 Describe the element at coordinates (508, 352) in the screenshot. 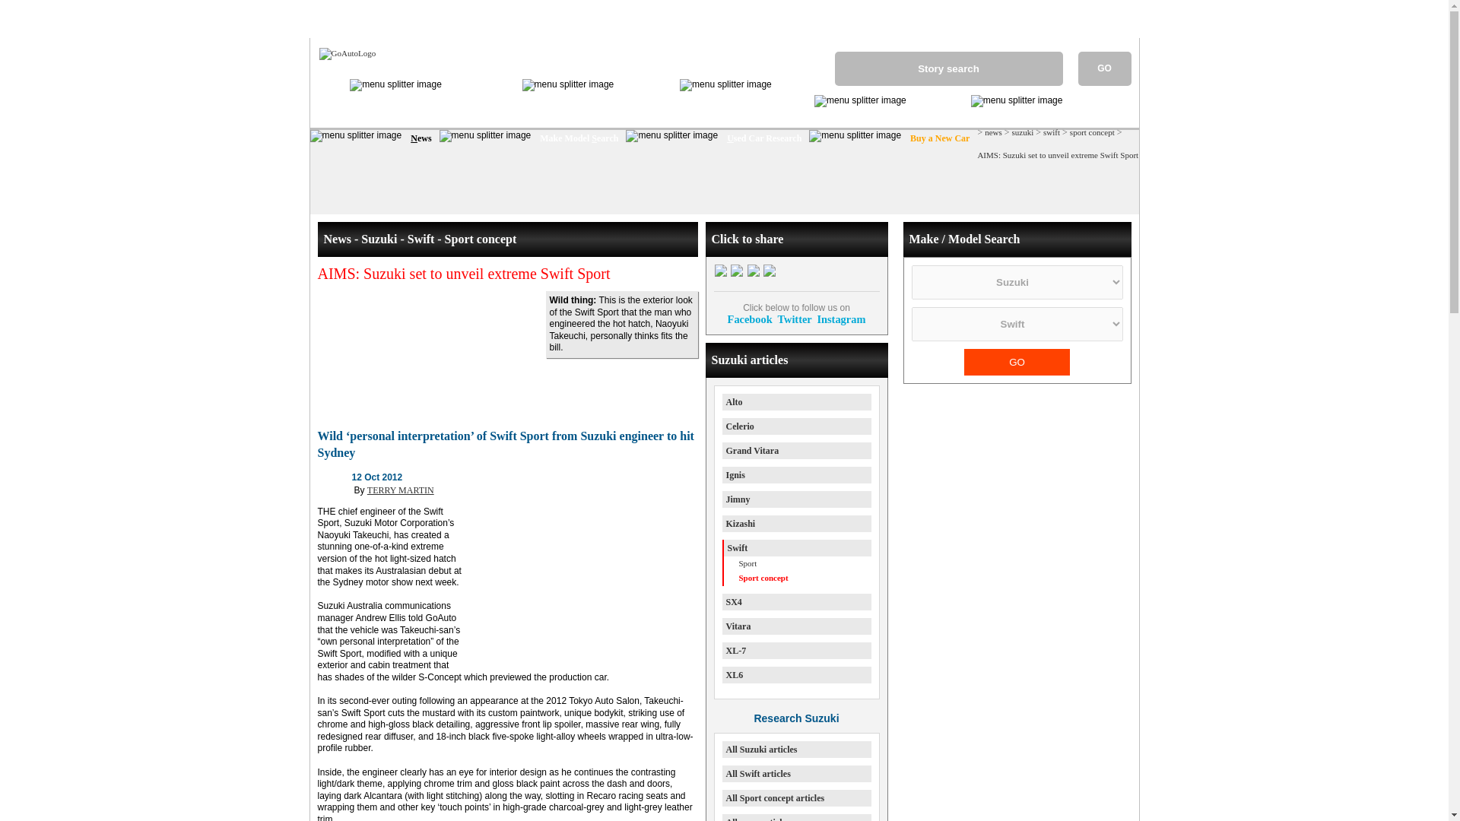

I see `Suzuki Swift Sport concept` at that location.